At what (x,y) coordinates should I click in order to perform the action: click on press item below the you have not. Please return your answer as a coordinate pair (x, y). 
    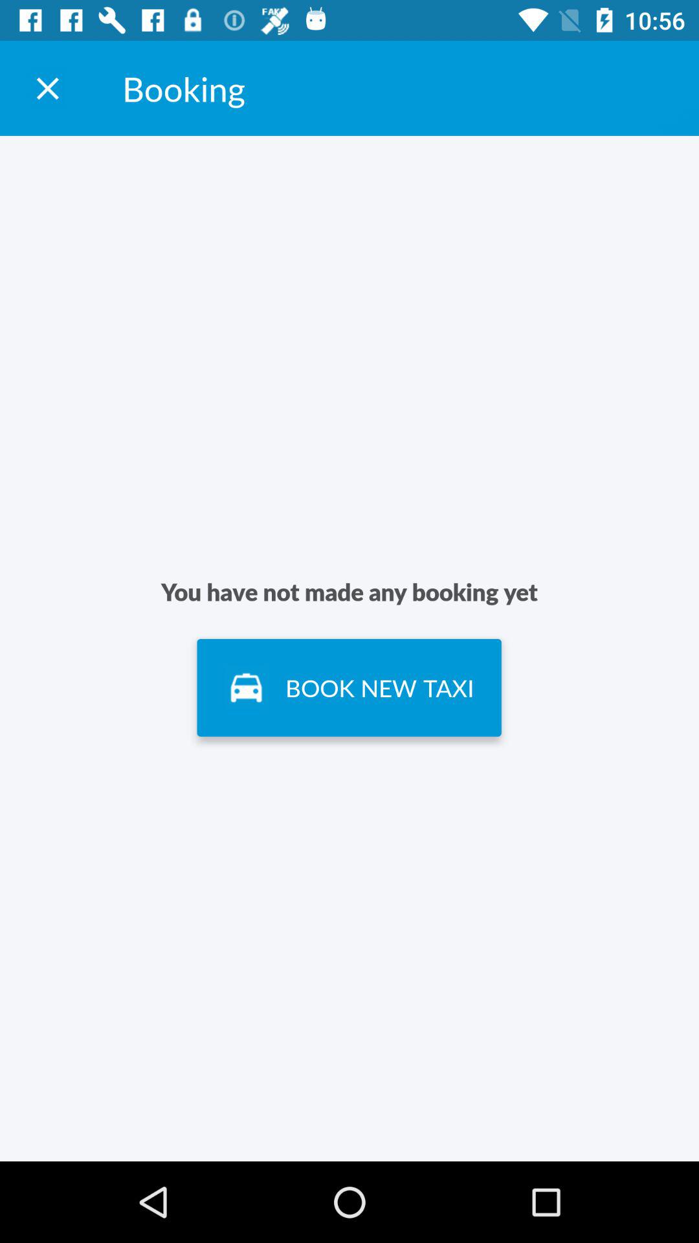
    Looking at the image, I should click on (349, 688).